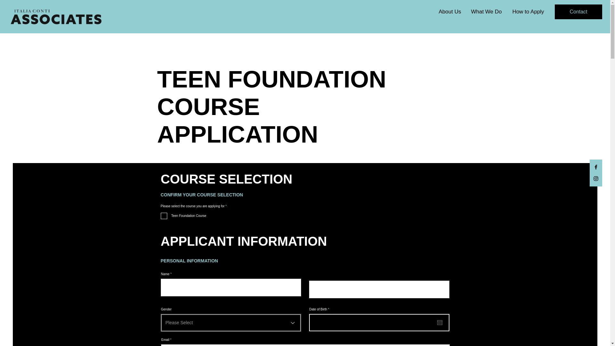  What do you see at coordinates (450, 12) in the screenshot?
I see `About Us` at bounding box center [450, 12].